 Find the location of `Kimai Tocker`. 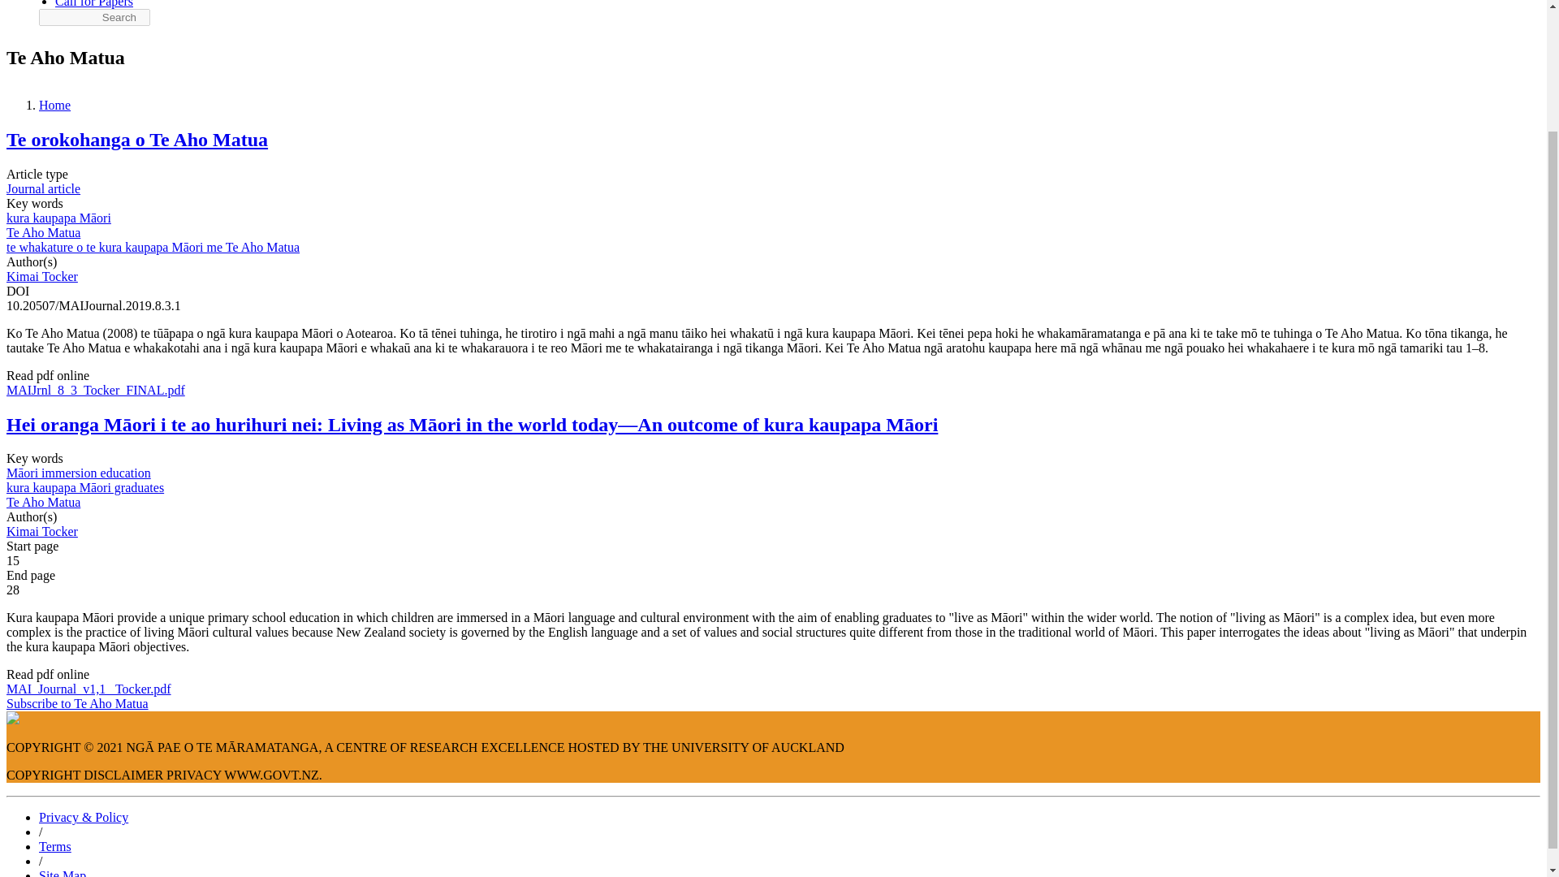

Kimai Tocker is located at coordinates (42, 531).